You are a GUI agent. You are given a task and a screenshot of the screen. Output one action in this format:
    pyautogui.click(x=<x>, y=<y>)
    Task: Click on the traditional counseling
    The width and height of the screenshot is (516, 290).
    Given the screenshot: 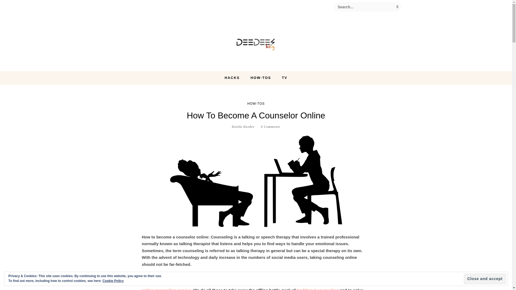 What is the action you would take?
    pyautogui.click(x=318, y=289)
    